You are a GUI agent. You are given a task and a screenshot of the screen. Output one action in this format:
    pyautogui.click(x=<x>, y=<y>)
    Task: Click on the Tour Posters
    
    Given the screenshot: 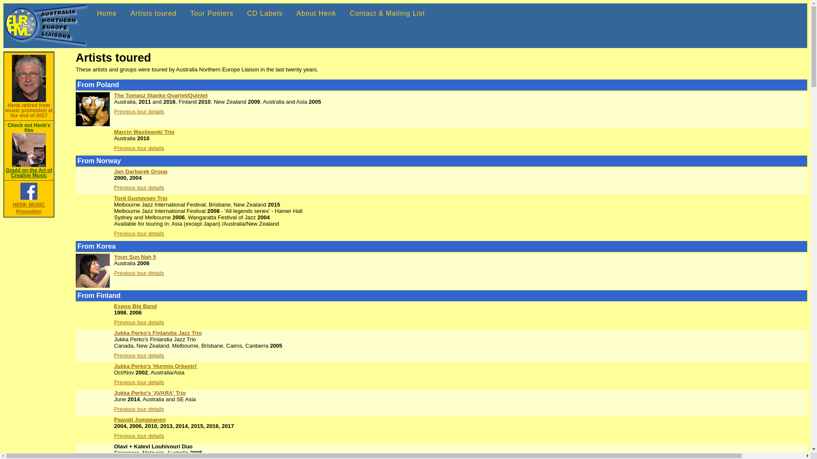 What is the action you would take?
    pyautogui.click(x=212, y=14)
    